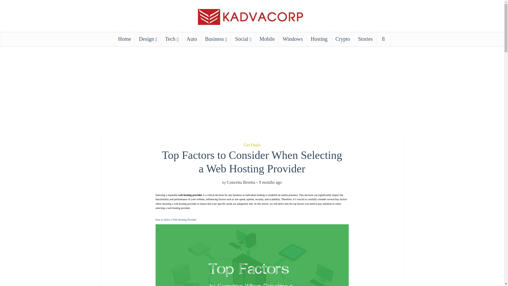 The height and width of the screenshot is (286, 508). Describe the element at coordinates (216, 39) in the screenshot. I see `Business` at that location.